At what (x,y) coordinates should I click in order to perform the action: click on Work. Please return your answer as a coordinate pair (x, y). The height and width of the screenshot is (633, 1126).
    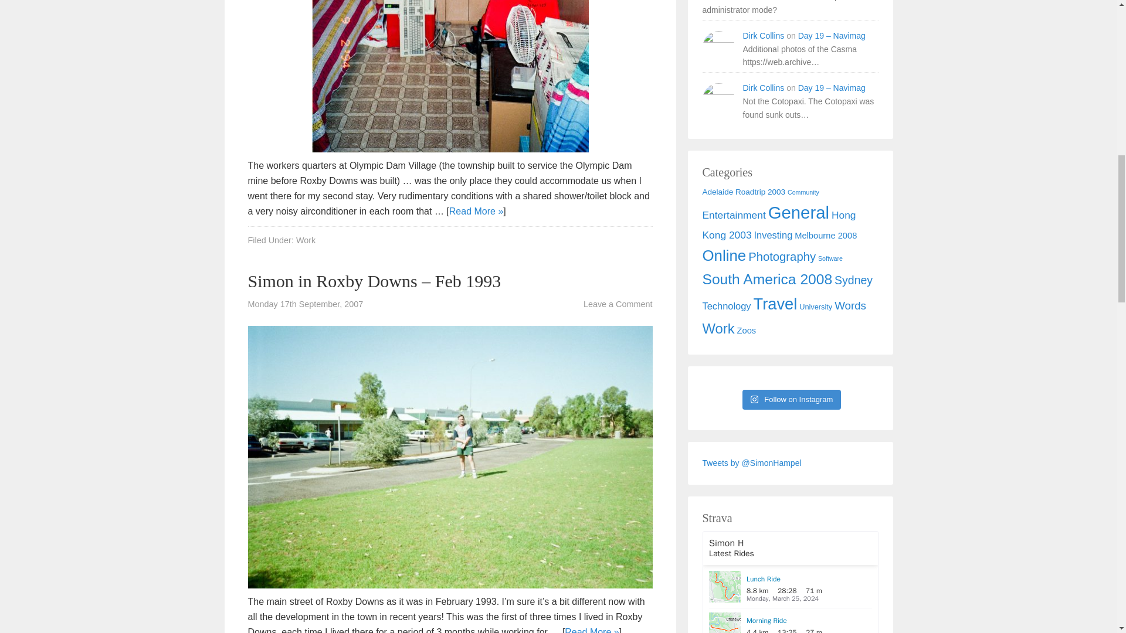
    Looking at the image, I should click on (305, 240).